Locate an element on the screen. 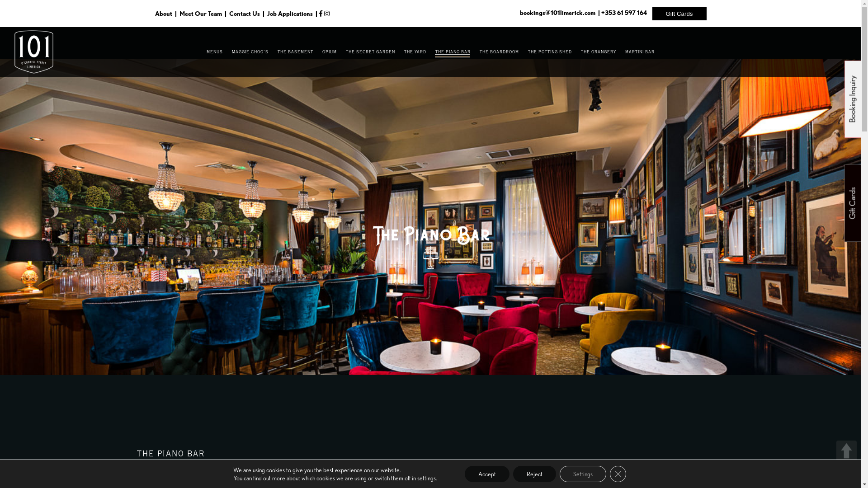 The image size is (868, 488). Contact Us is located at coordinates (244, 14).